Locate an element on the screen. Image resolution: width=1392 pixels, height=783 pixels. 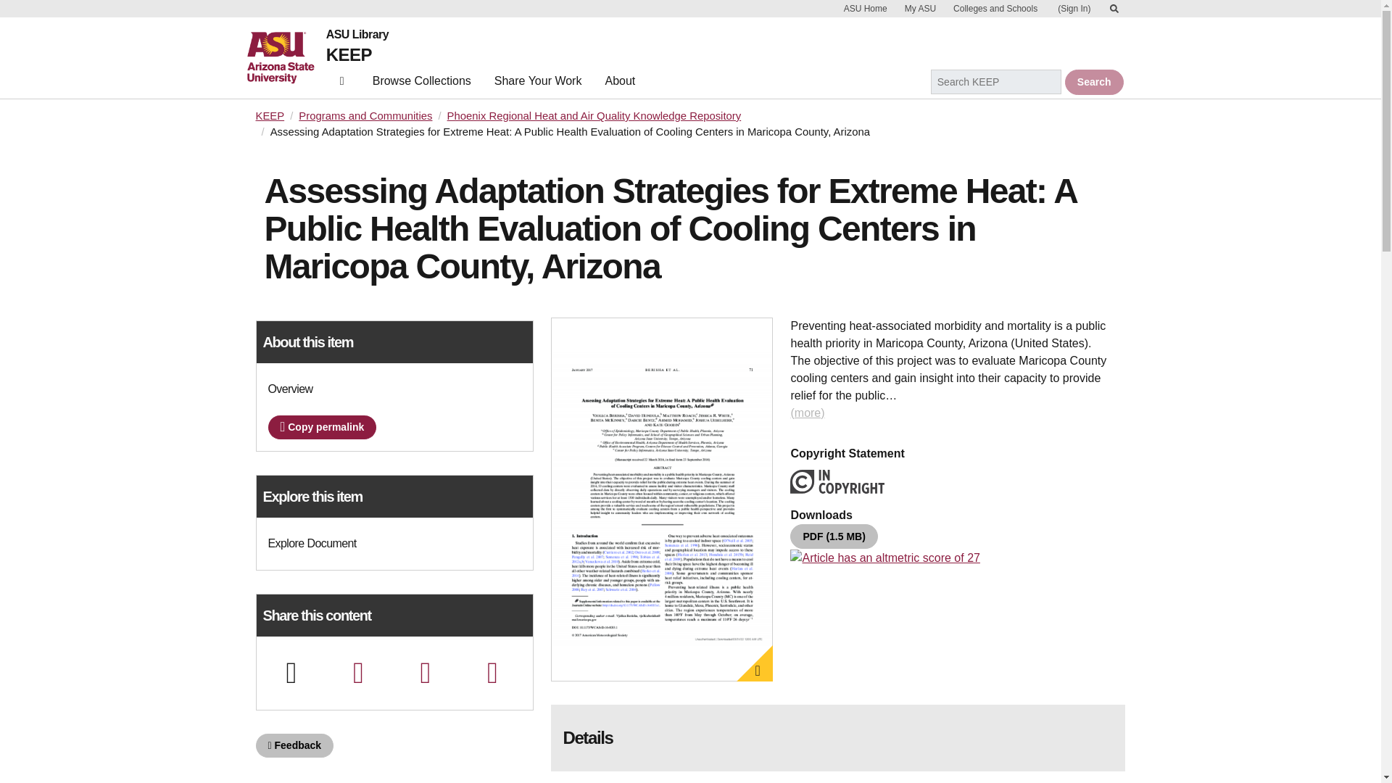
Print this is located at coordinates (291, 673).